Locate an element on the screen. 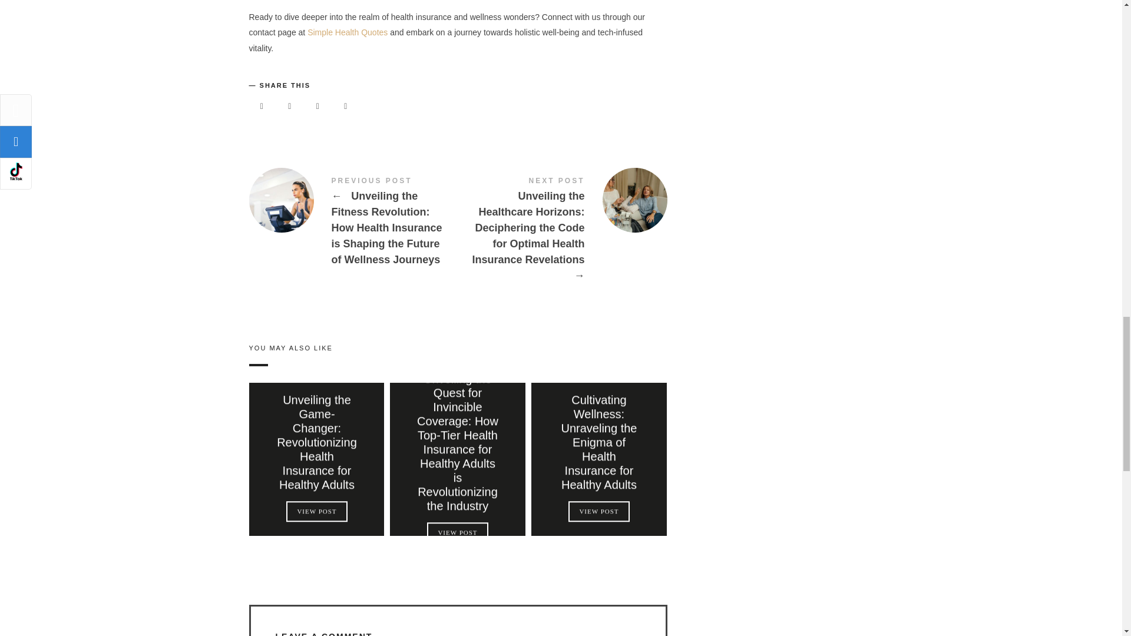 This screenshot has height=636, width=1131. VIEW POST is located at coordinates (599, 512).